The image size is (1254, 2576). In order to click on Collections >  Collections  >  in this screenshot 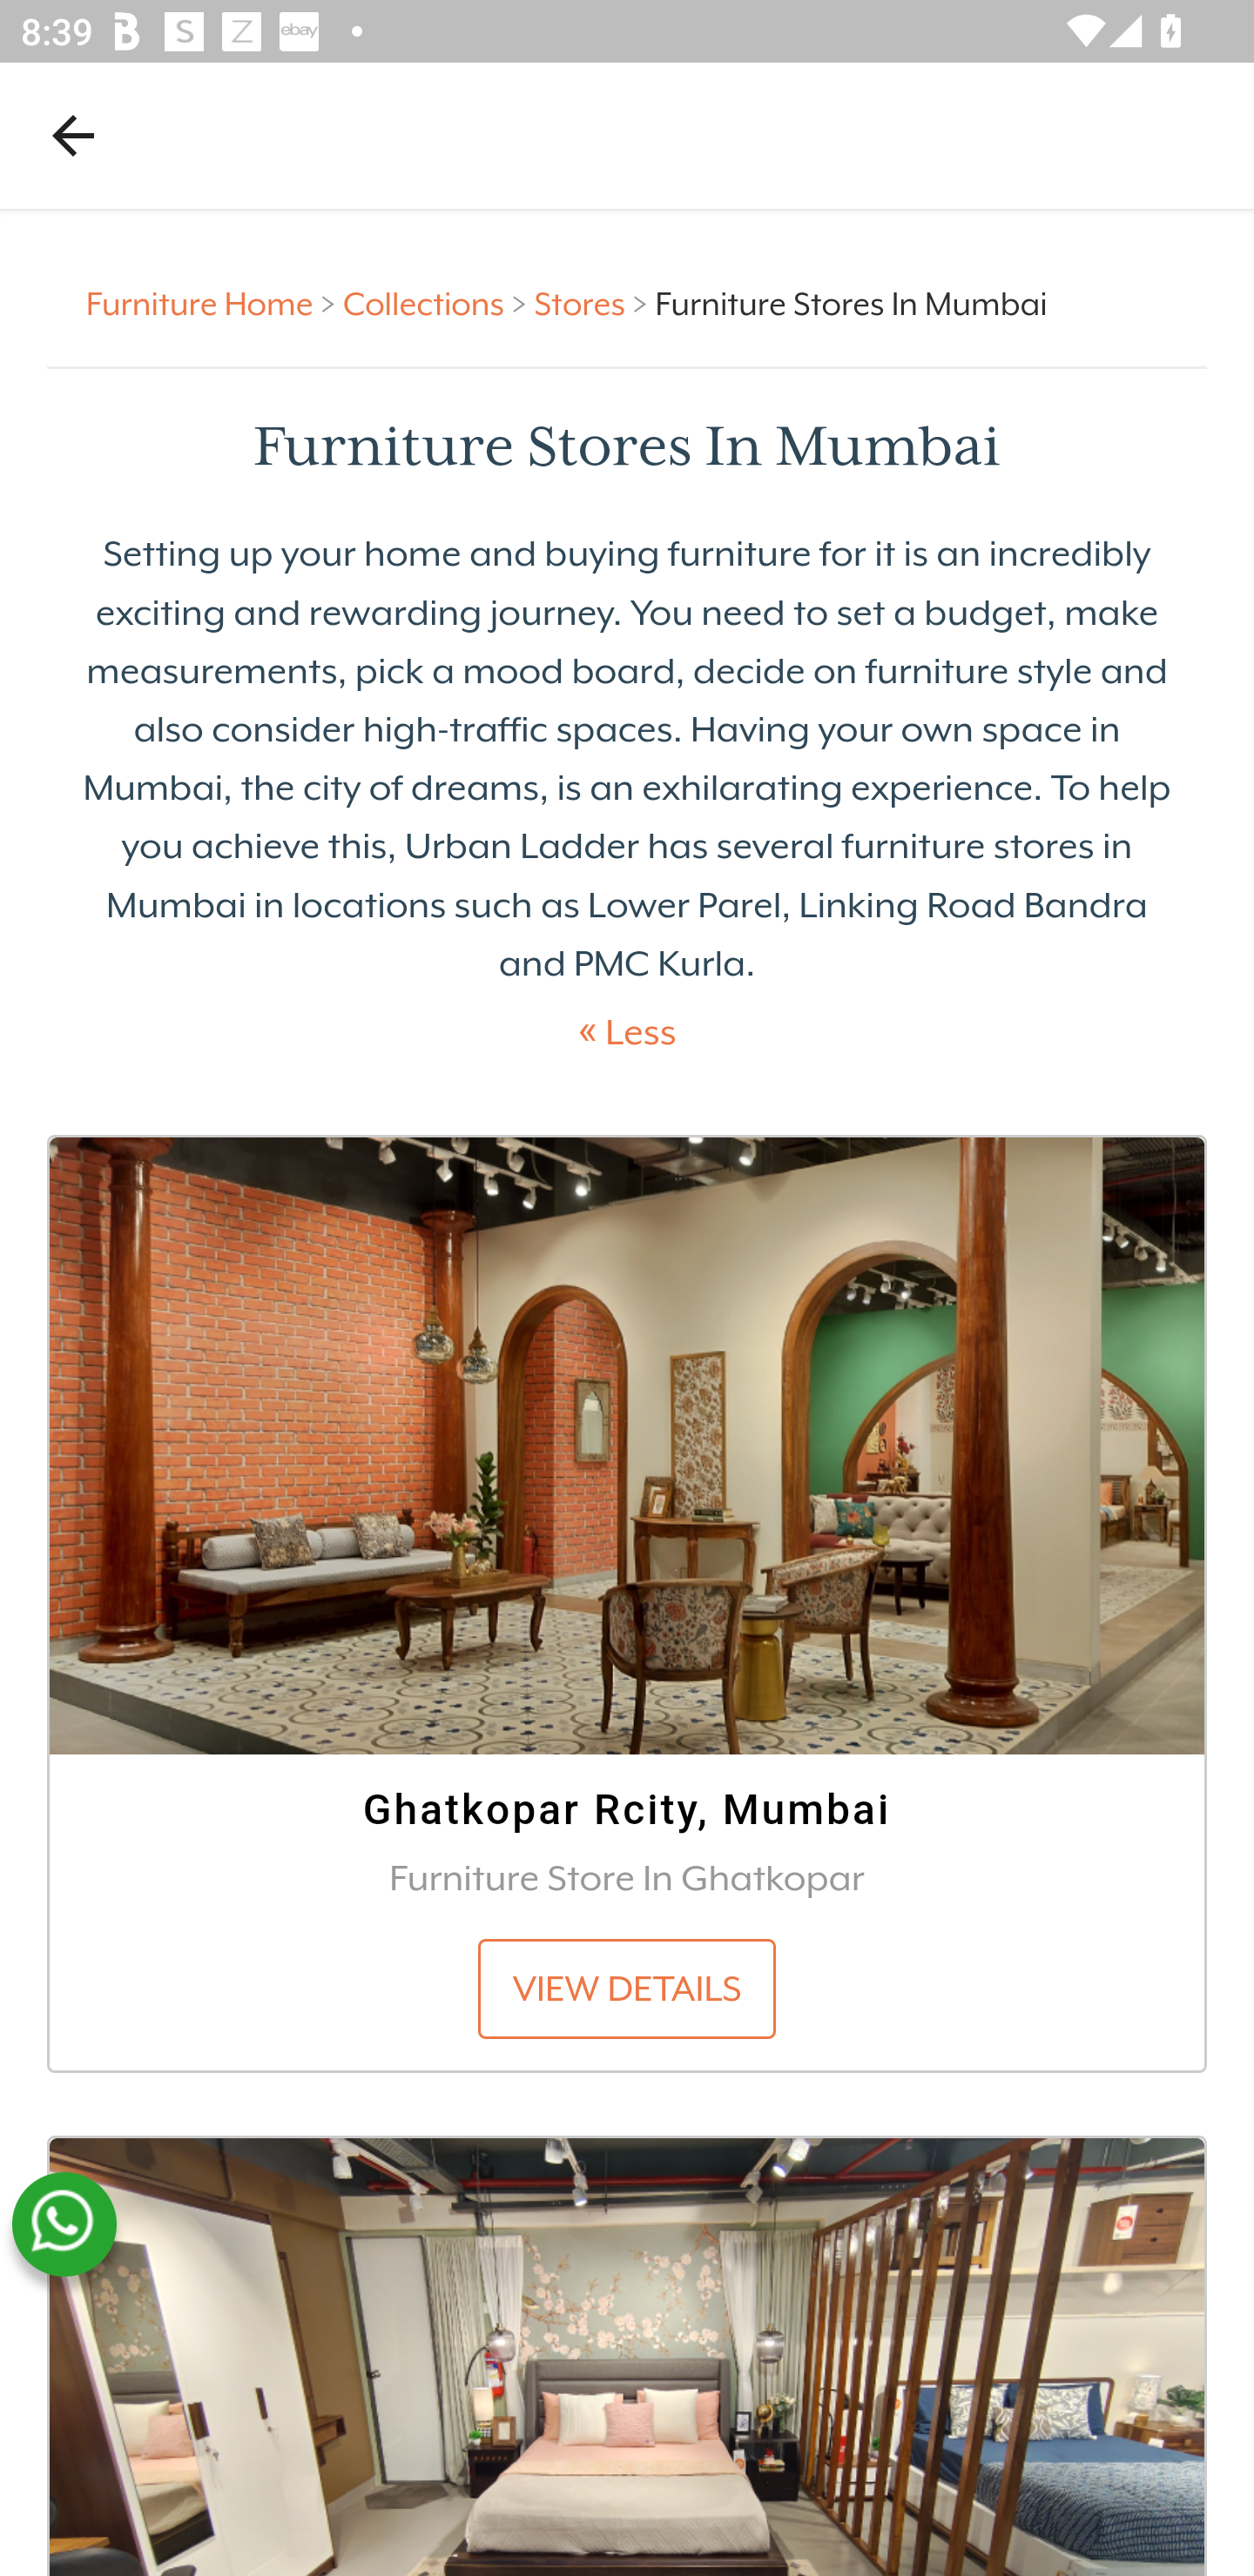, I will do `click(439, 303)`.